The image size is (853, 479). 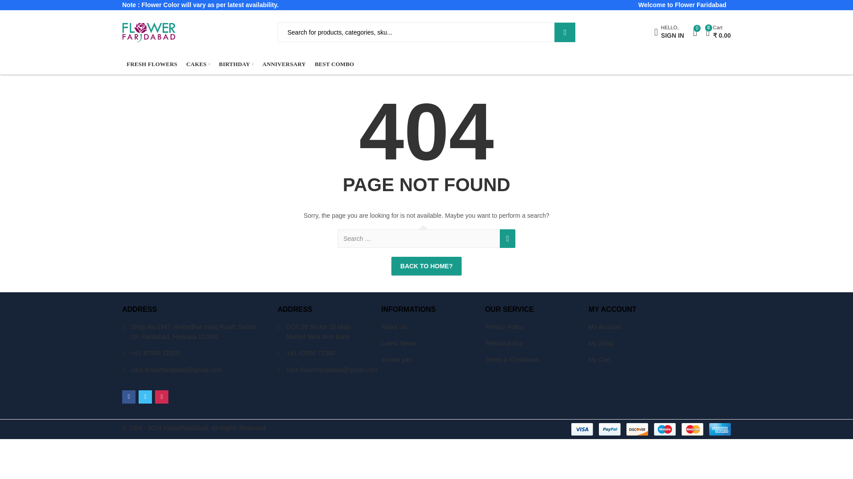 I want to click on CAKES, so click(x=151, y=65).